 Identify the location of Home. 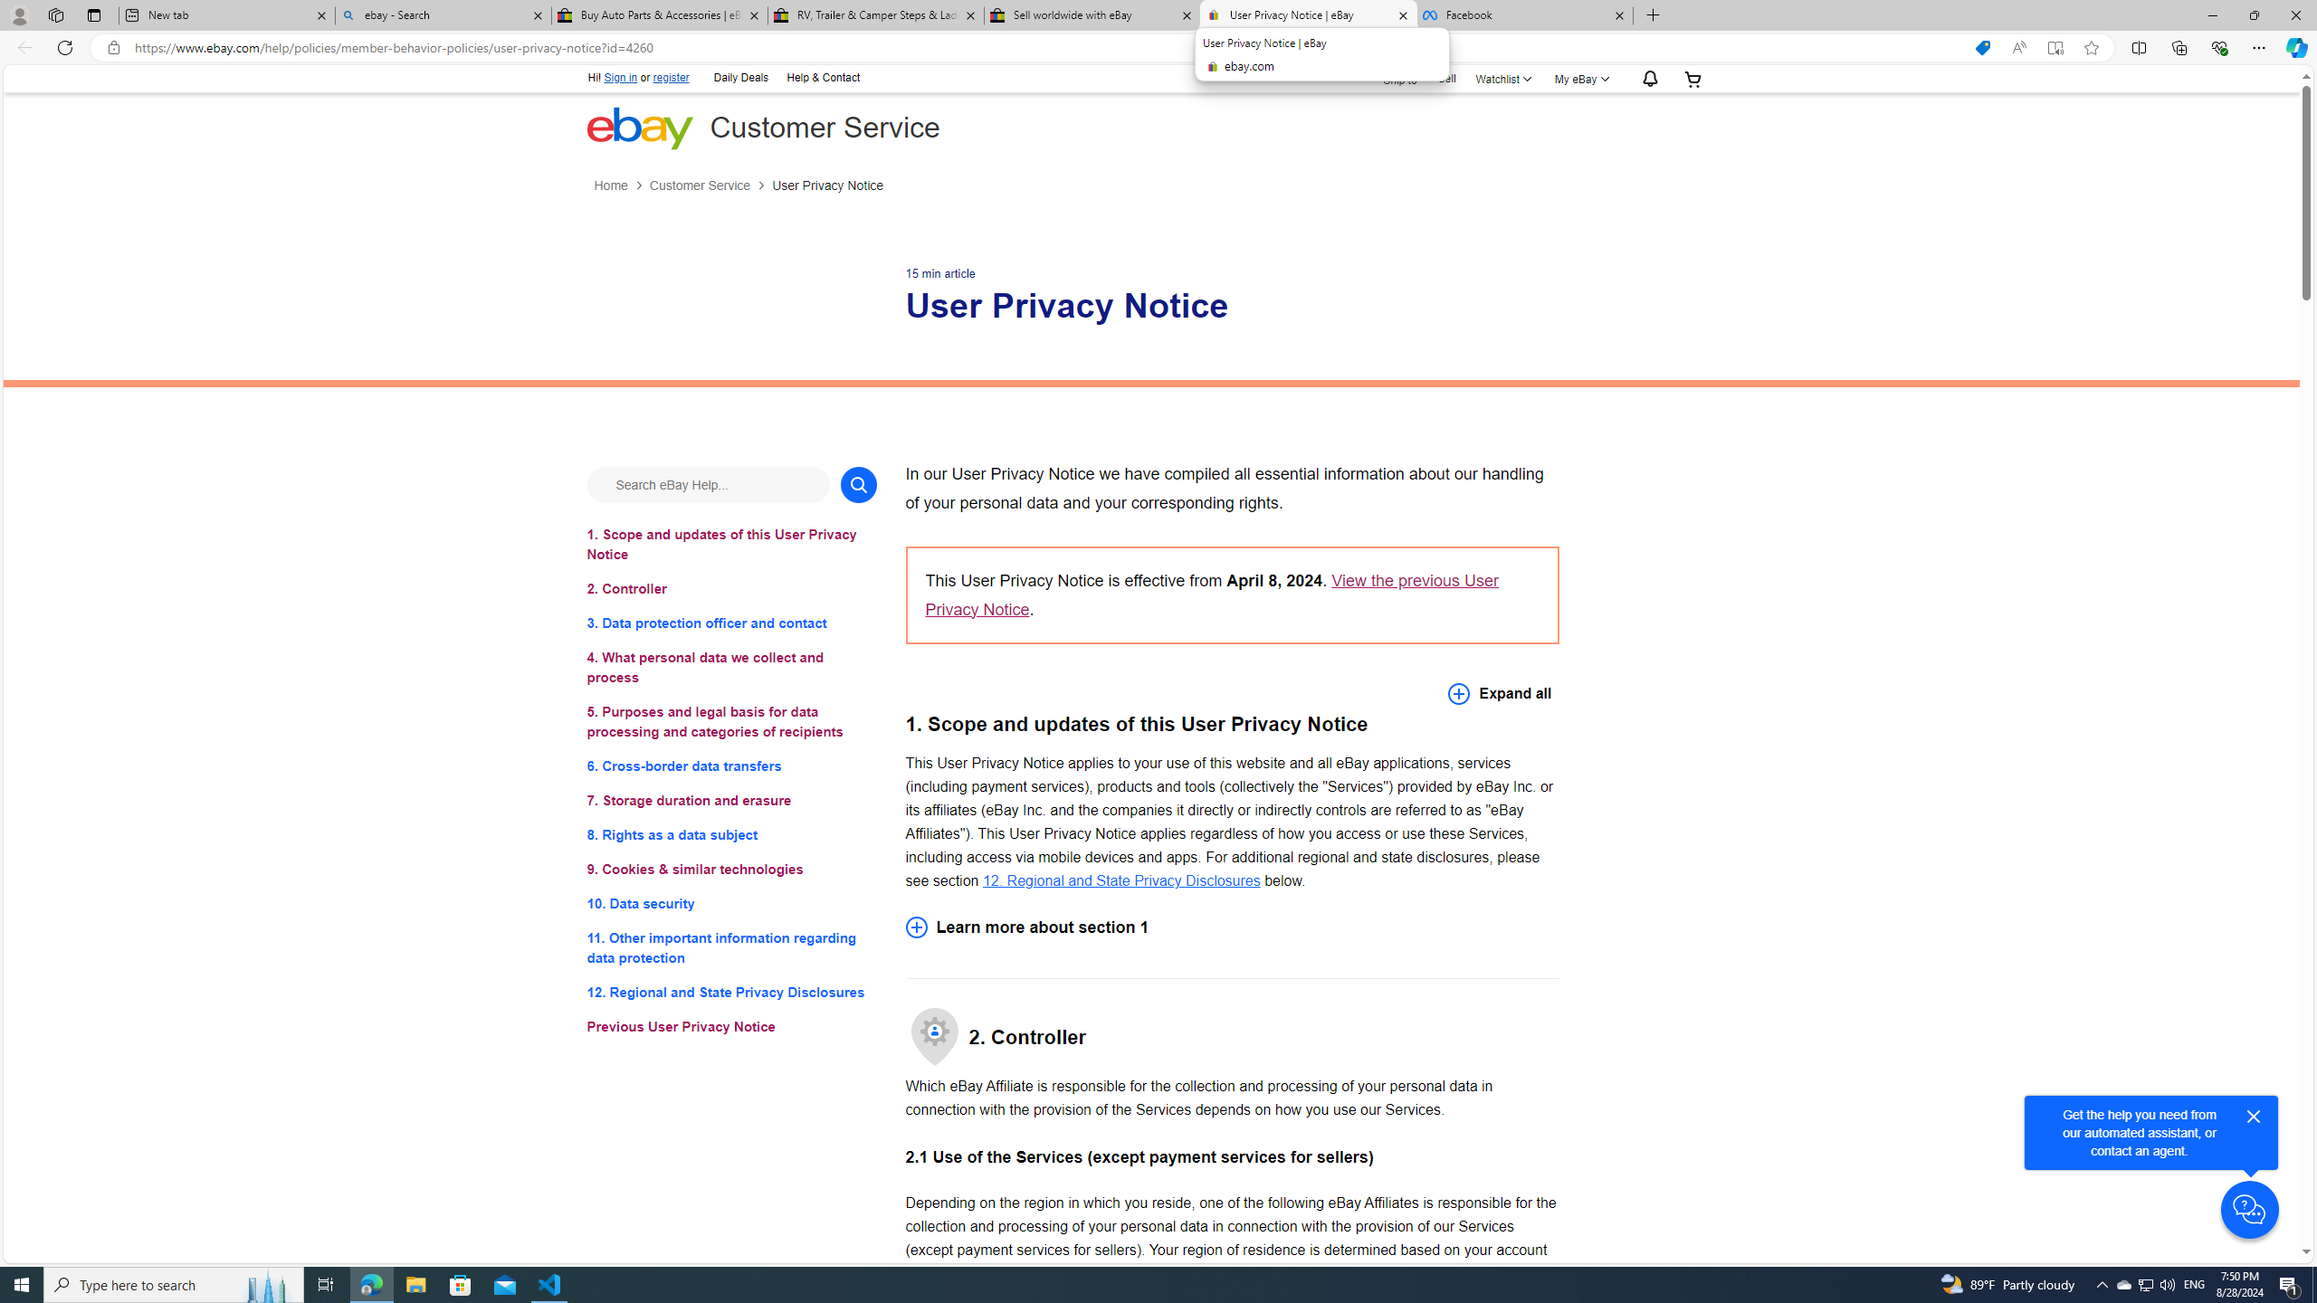
(621, 186).